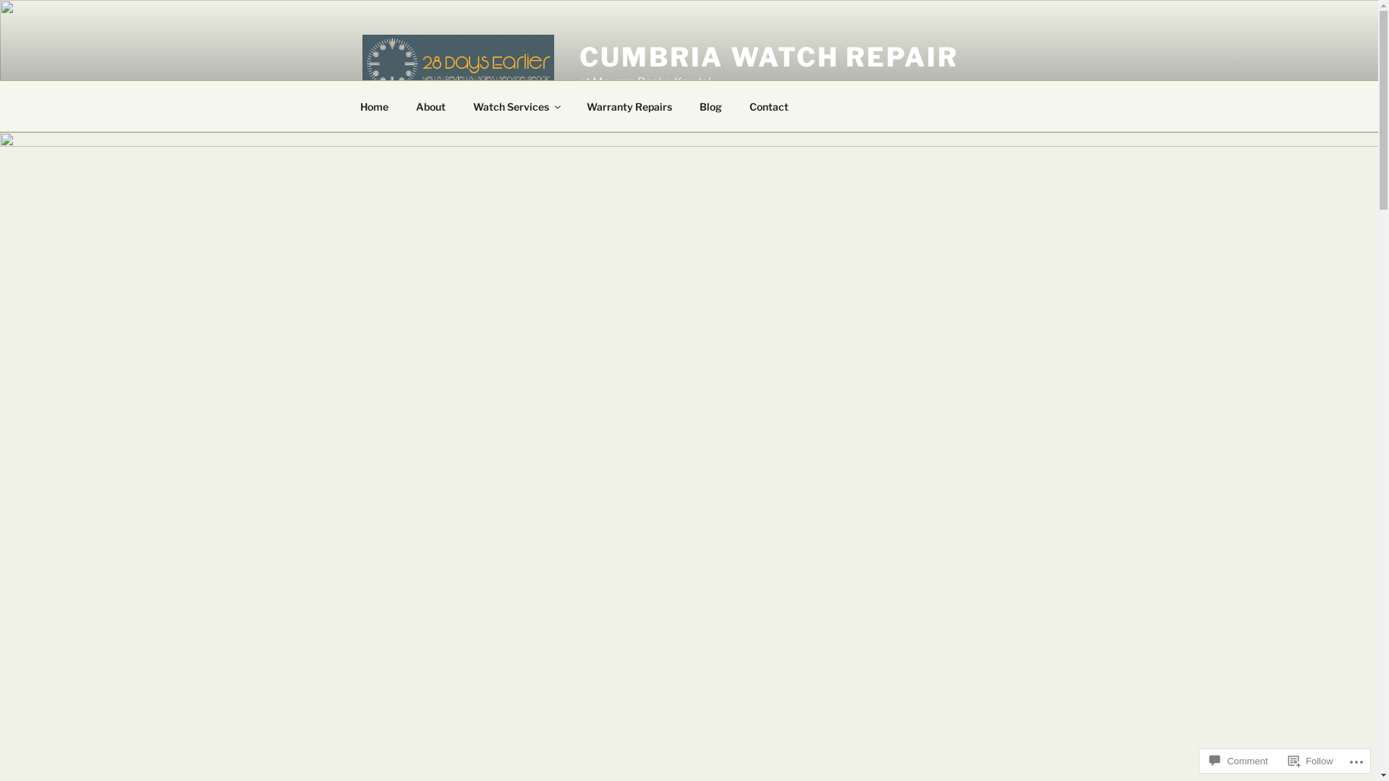  I want to click on Home, so click(374, 106).